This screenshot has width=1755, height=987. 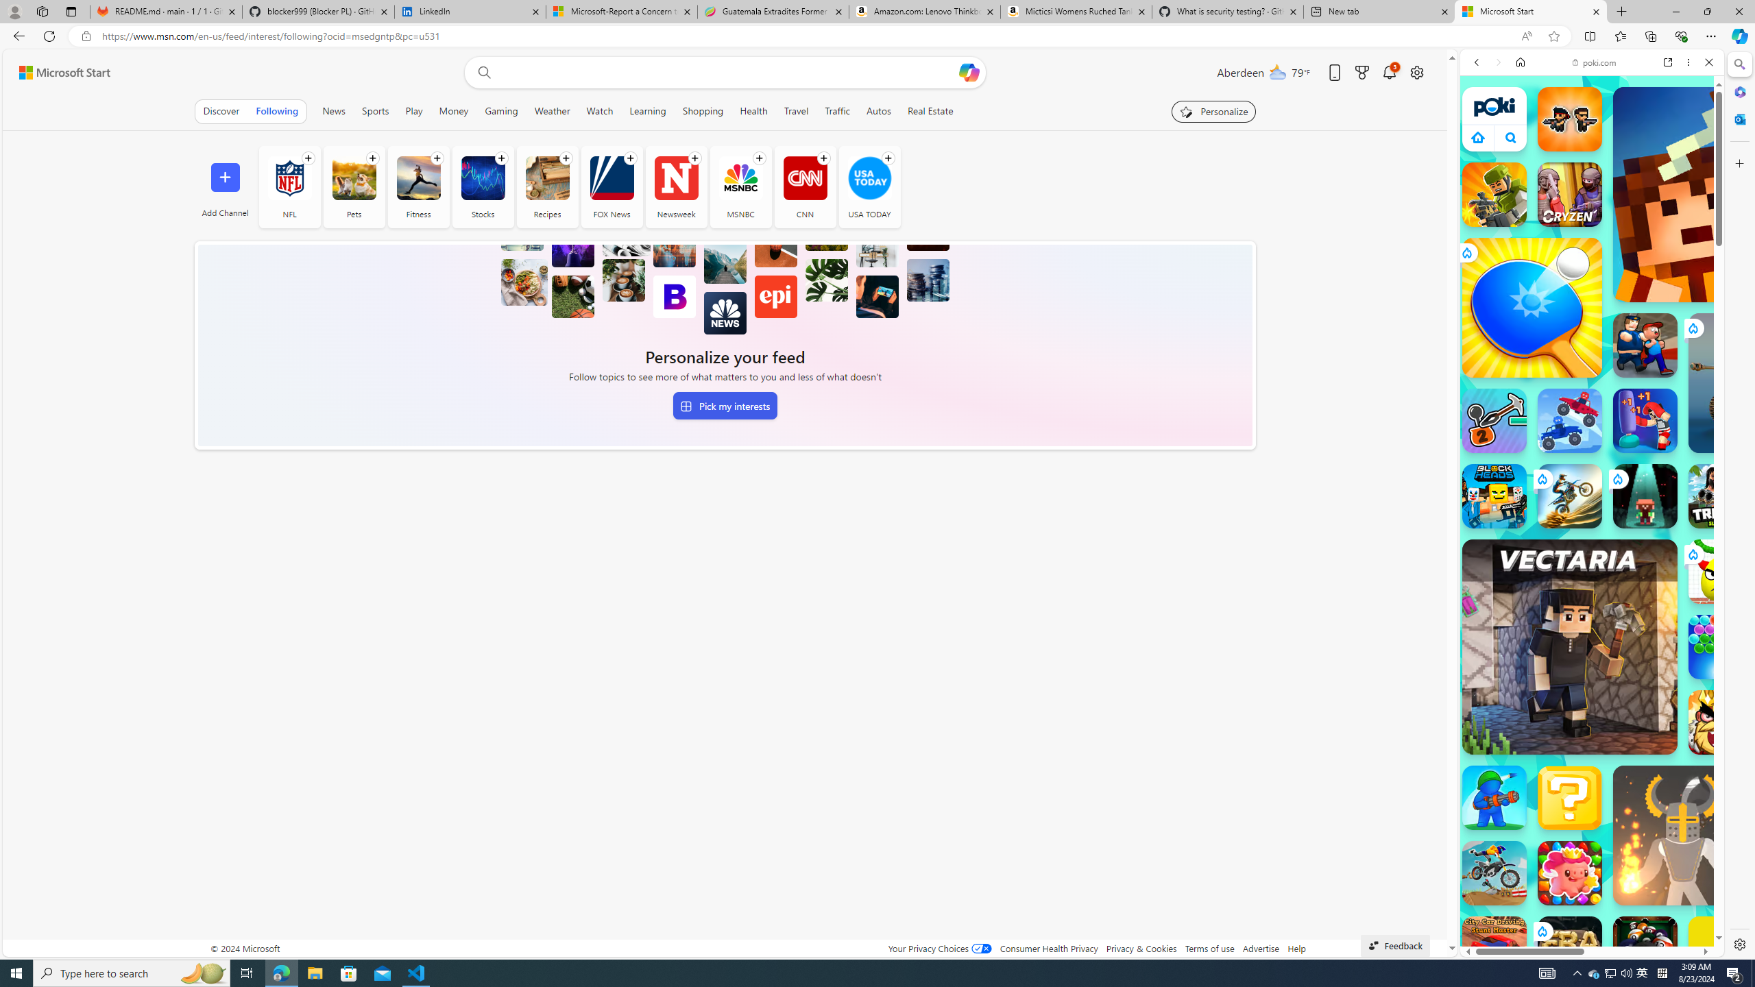 What do you see at coordinates (1721, 647) in the screenshot?
I see `Bubble Shooter Bubble Shooter` at bounding box center [1721, 647].